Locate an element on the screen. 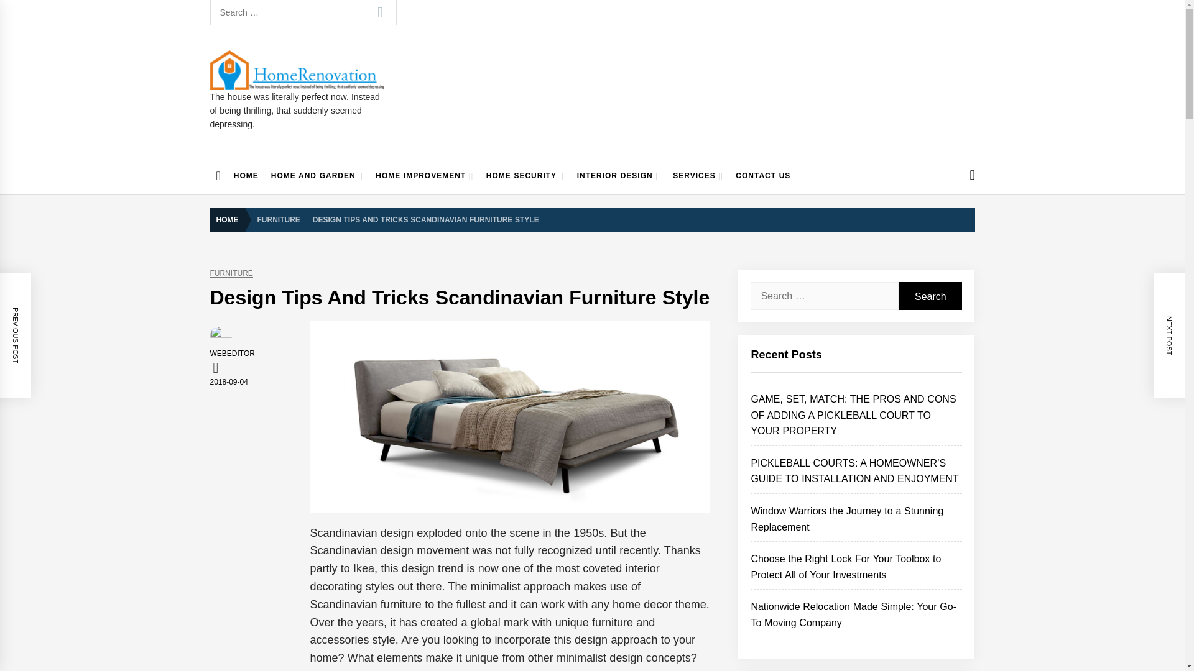 This screenshot has height=671, width=1194. HOME IMPROVEMENT is located at coordinates (424, 175).